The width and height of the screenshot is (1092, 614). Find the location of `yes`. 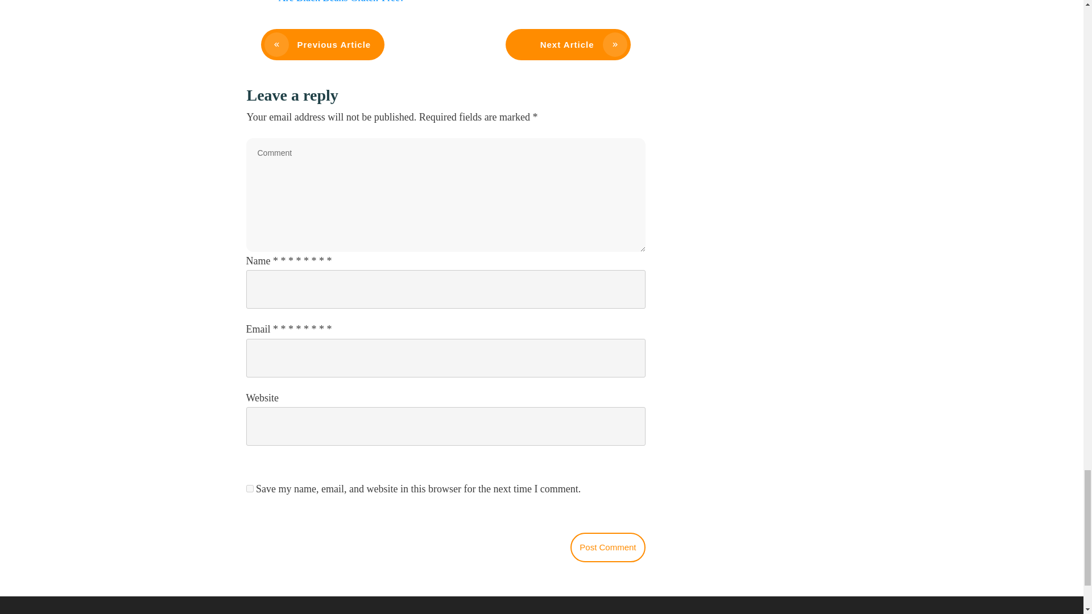

yes is located at coordinates (249, 489).